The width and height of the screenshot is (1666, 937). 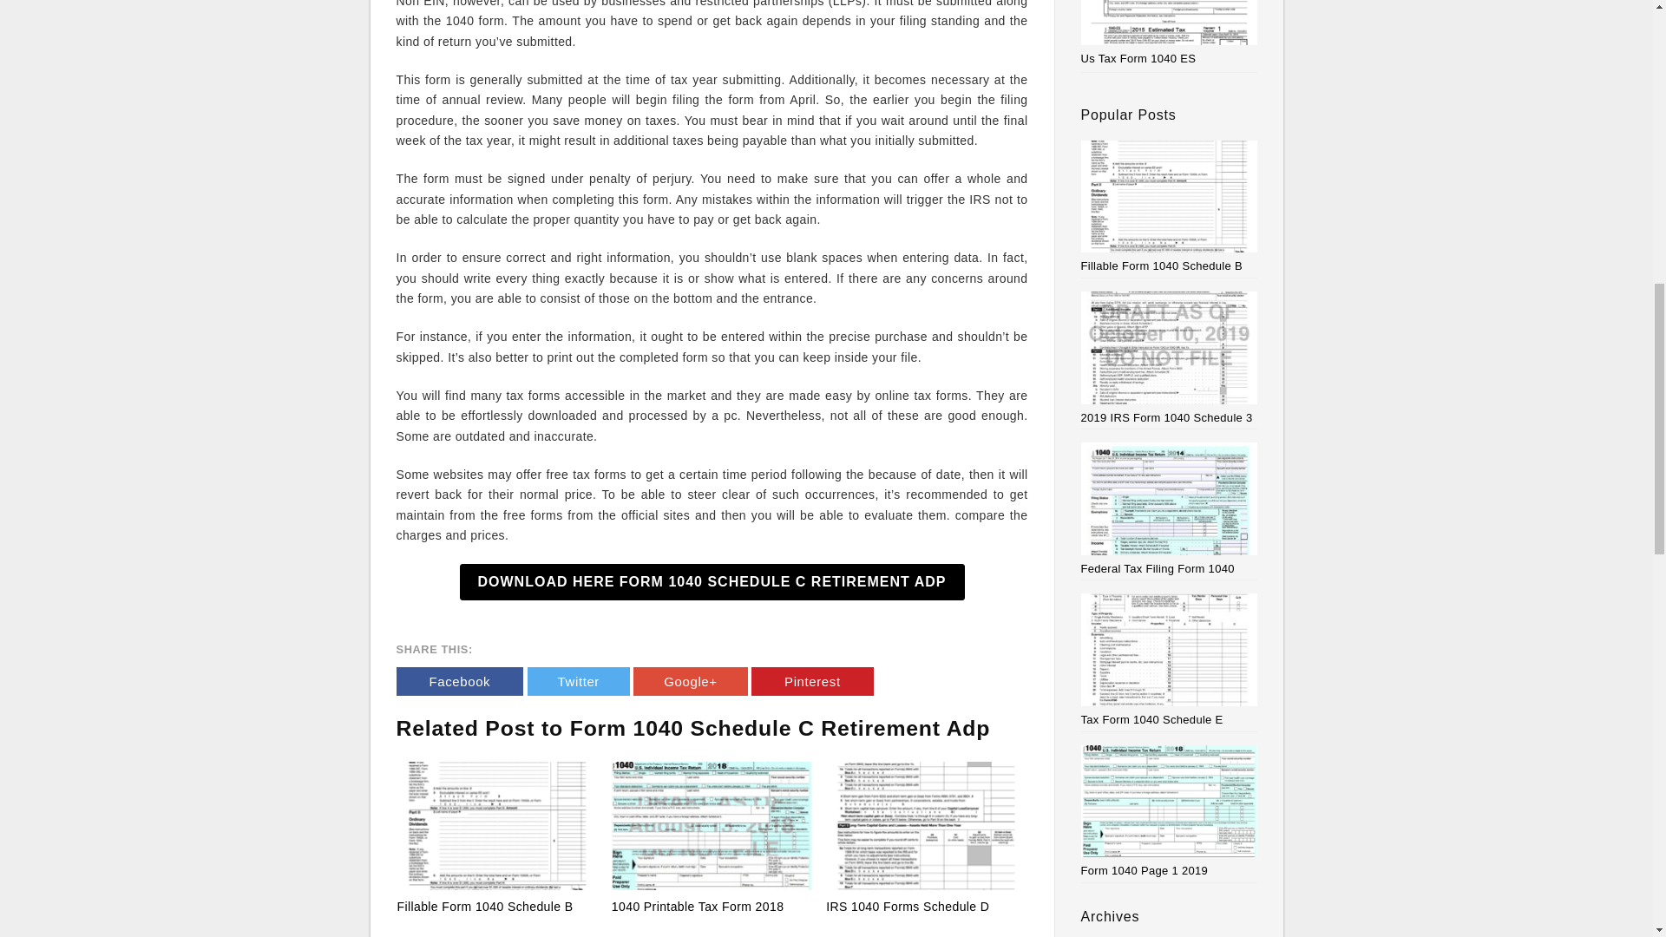 What do you see at coordinates (1138, 58) in the screenshot?
I see `Us Tax Form 1040 ES` at bounding box center [1138, 58].